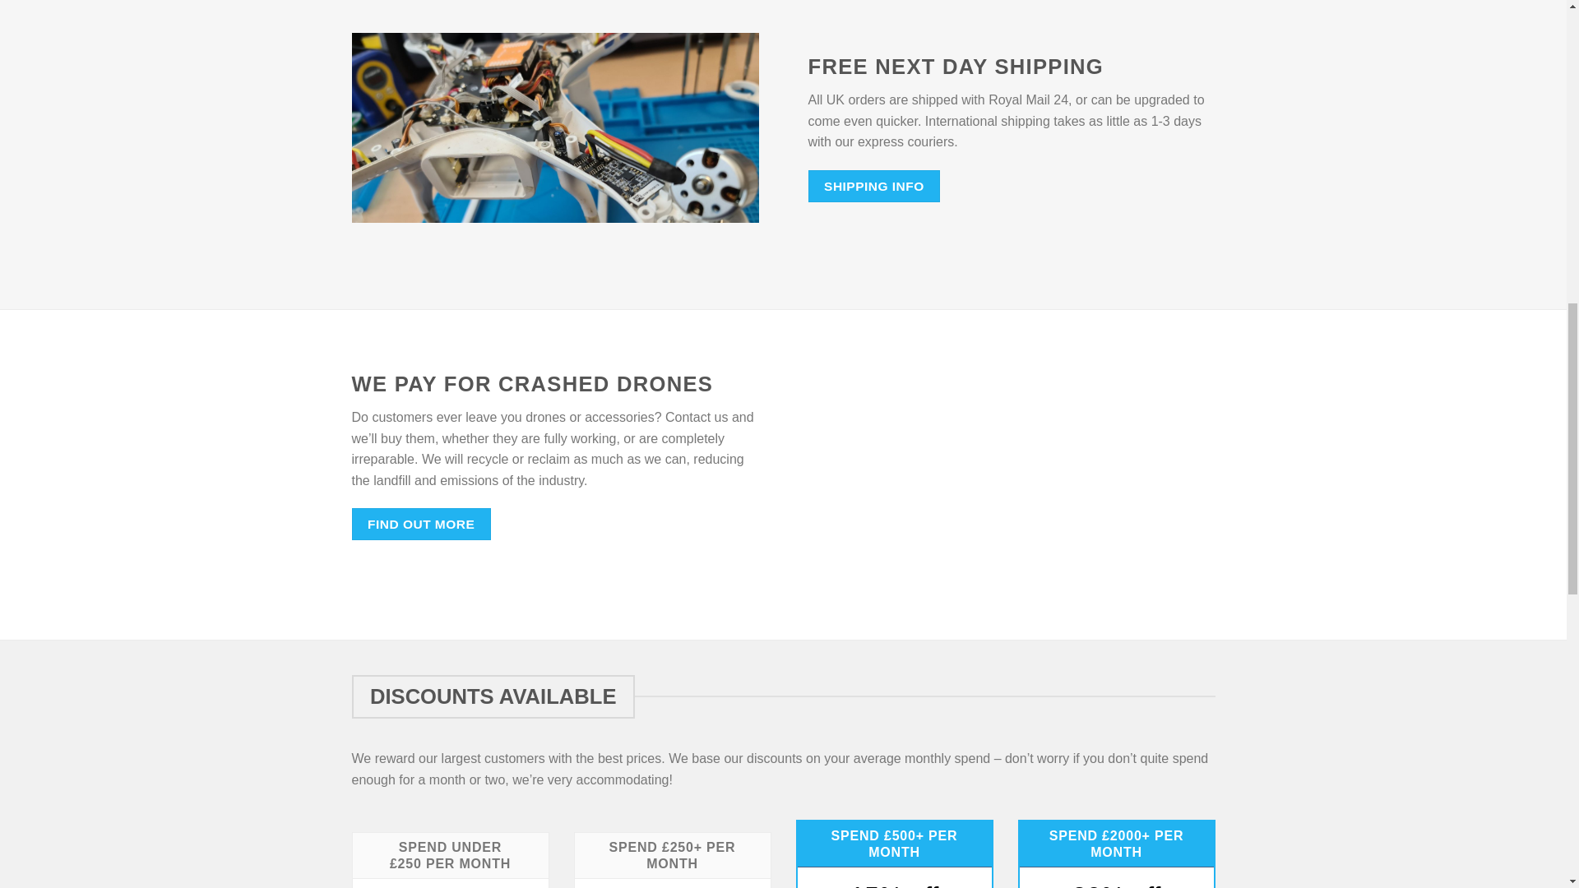  Describe the element at coordinates (421, 523) in the screenshot. I see `FIND OUT MORE` at that location.